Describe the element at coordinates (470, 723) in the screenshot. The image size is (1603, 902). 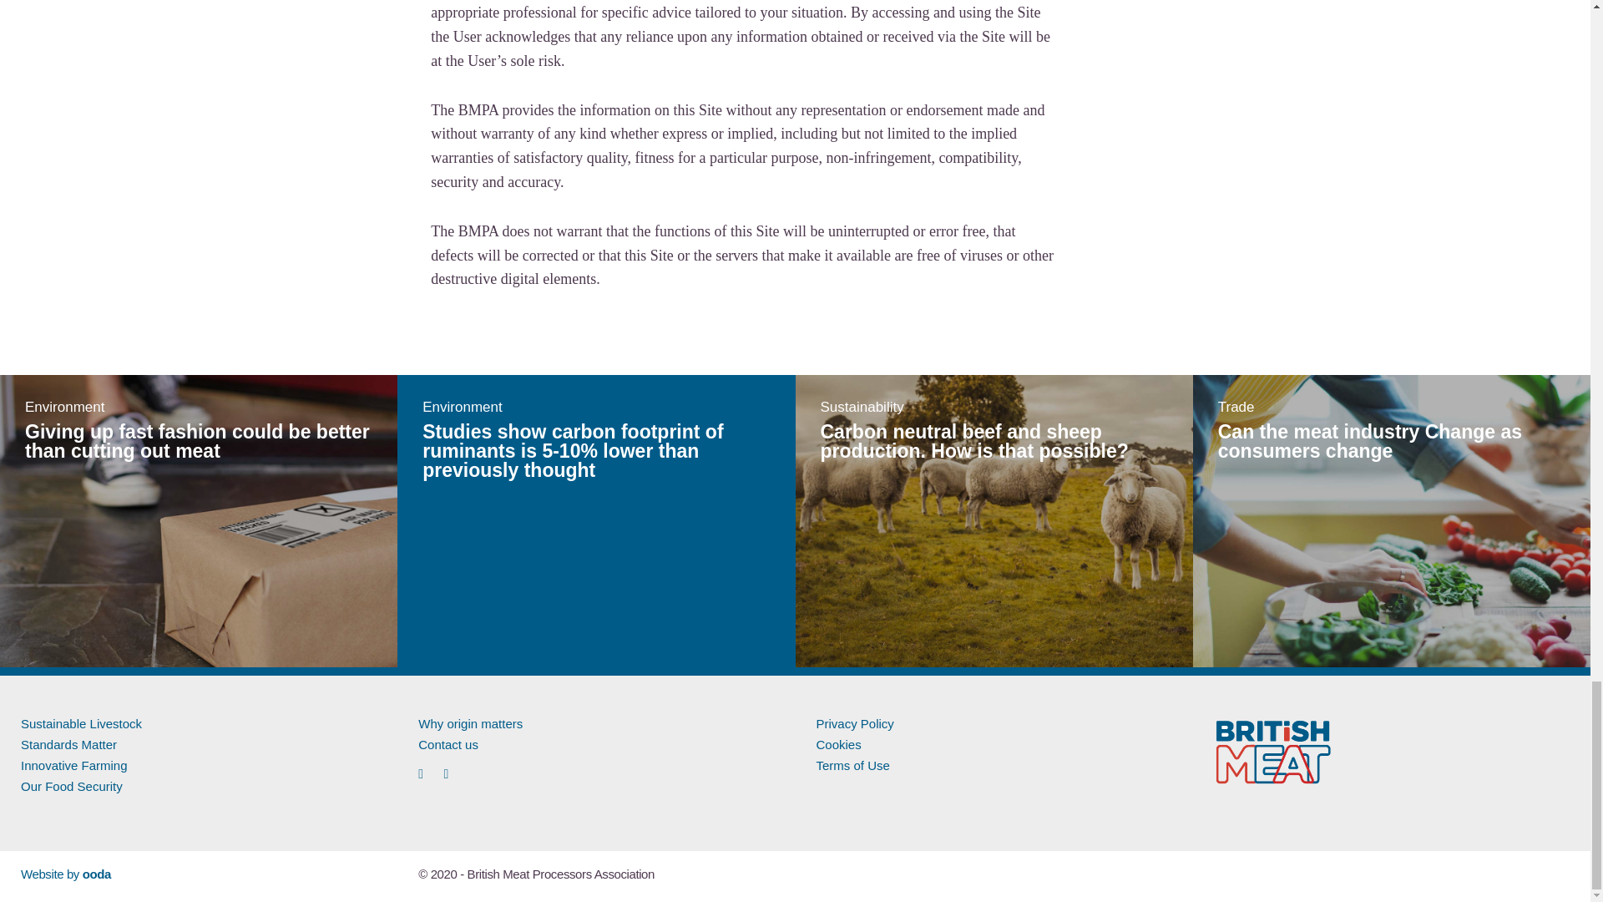
I see `Why origin matters` at that location.